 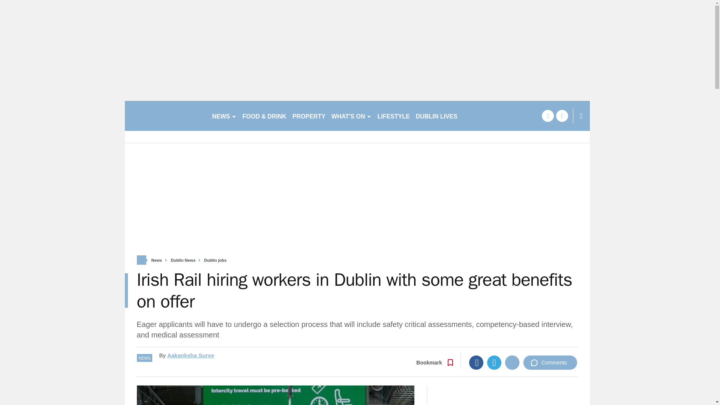 I want to click on Comments, so click(x=550, y=363).